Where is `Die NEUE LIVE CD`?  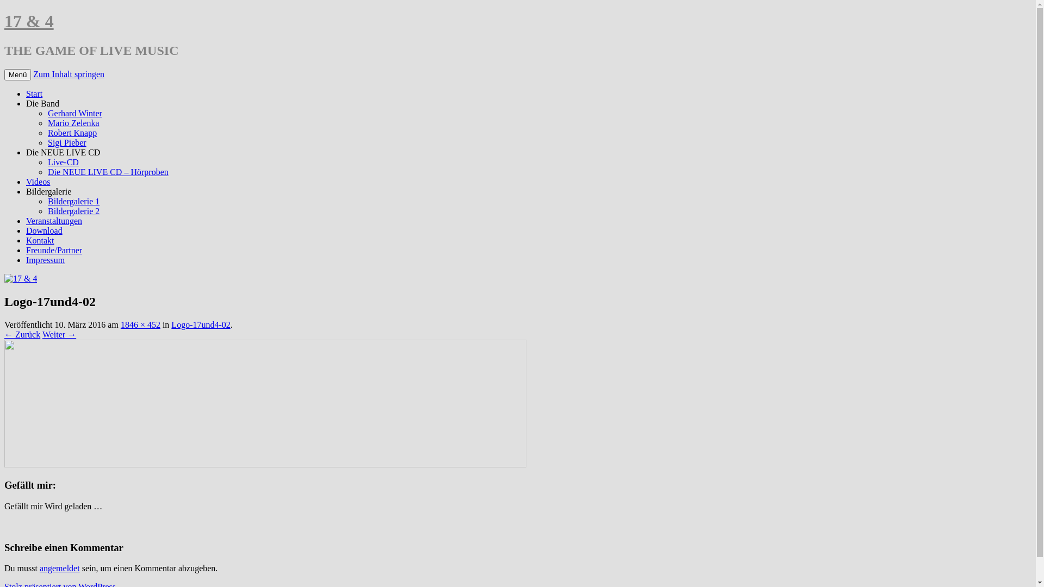
Die NEUE LIVE CD is located at coordinates (63, 152).